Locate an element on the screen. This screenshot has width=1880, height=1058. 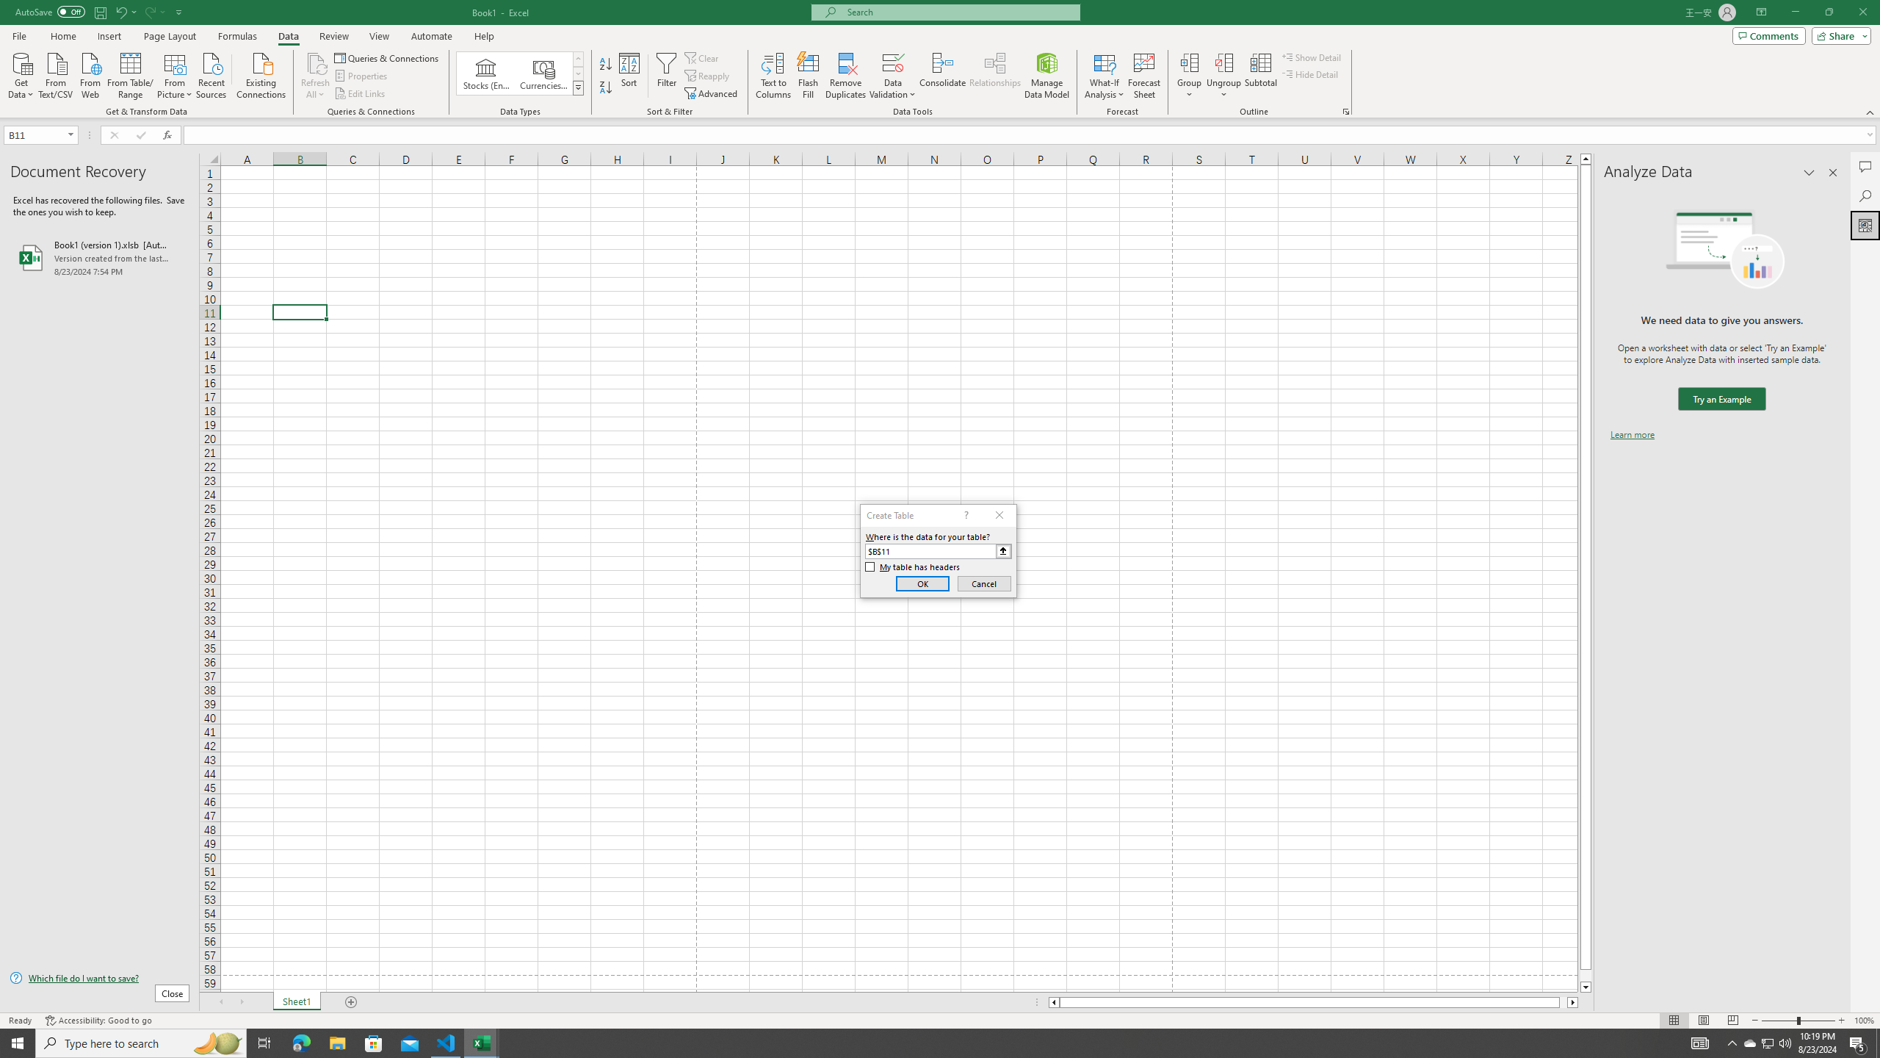
Scroll Right is located at coordinates (241, 1002).